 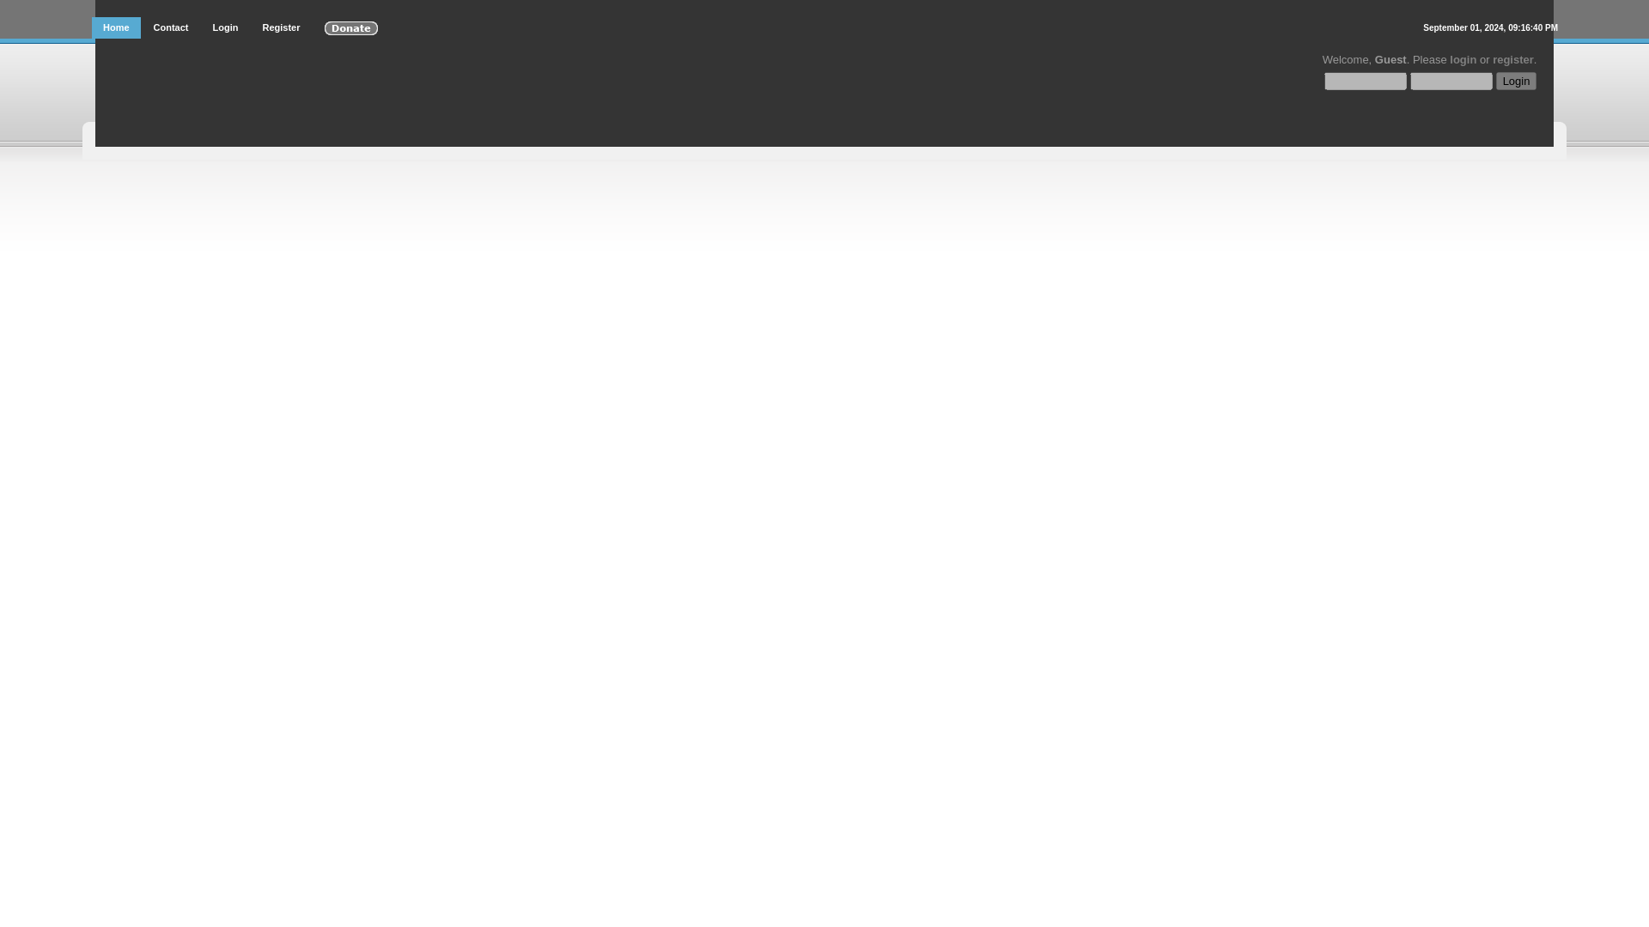 I want to click on login, so click(x=1462, y=58).